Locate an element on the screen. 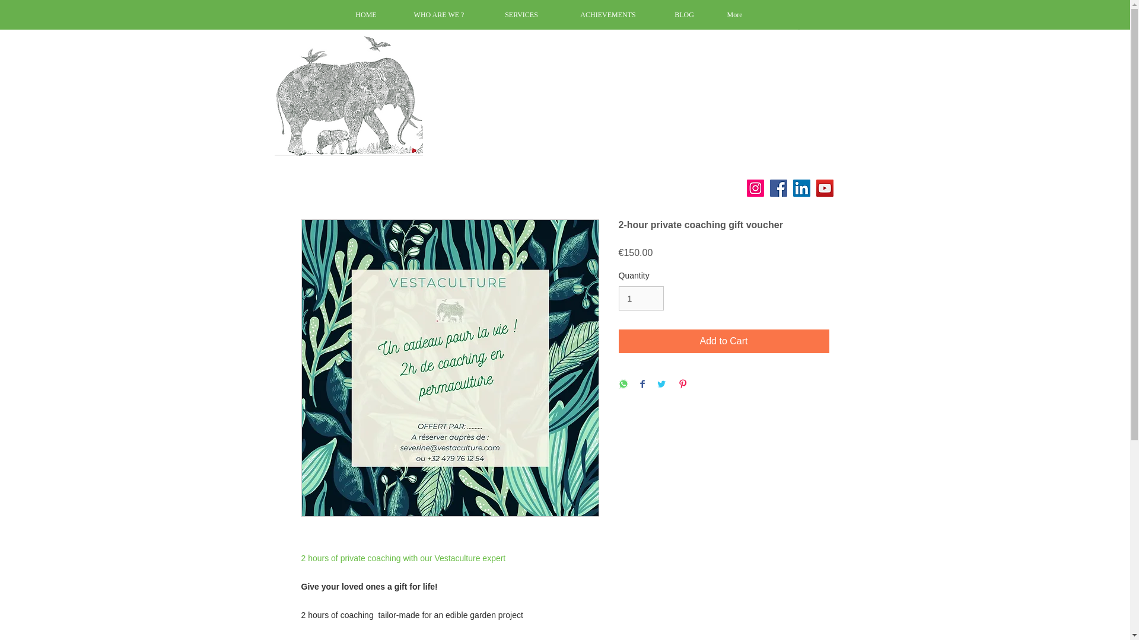 This screenshot has height=640, width=1139. ACHIEVEMENTS is located at coordinates (609, 14).